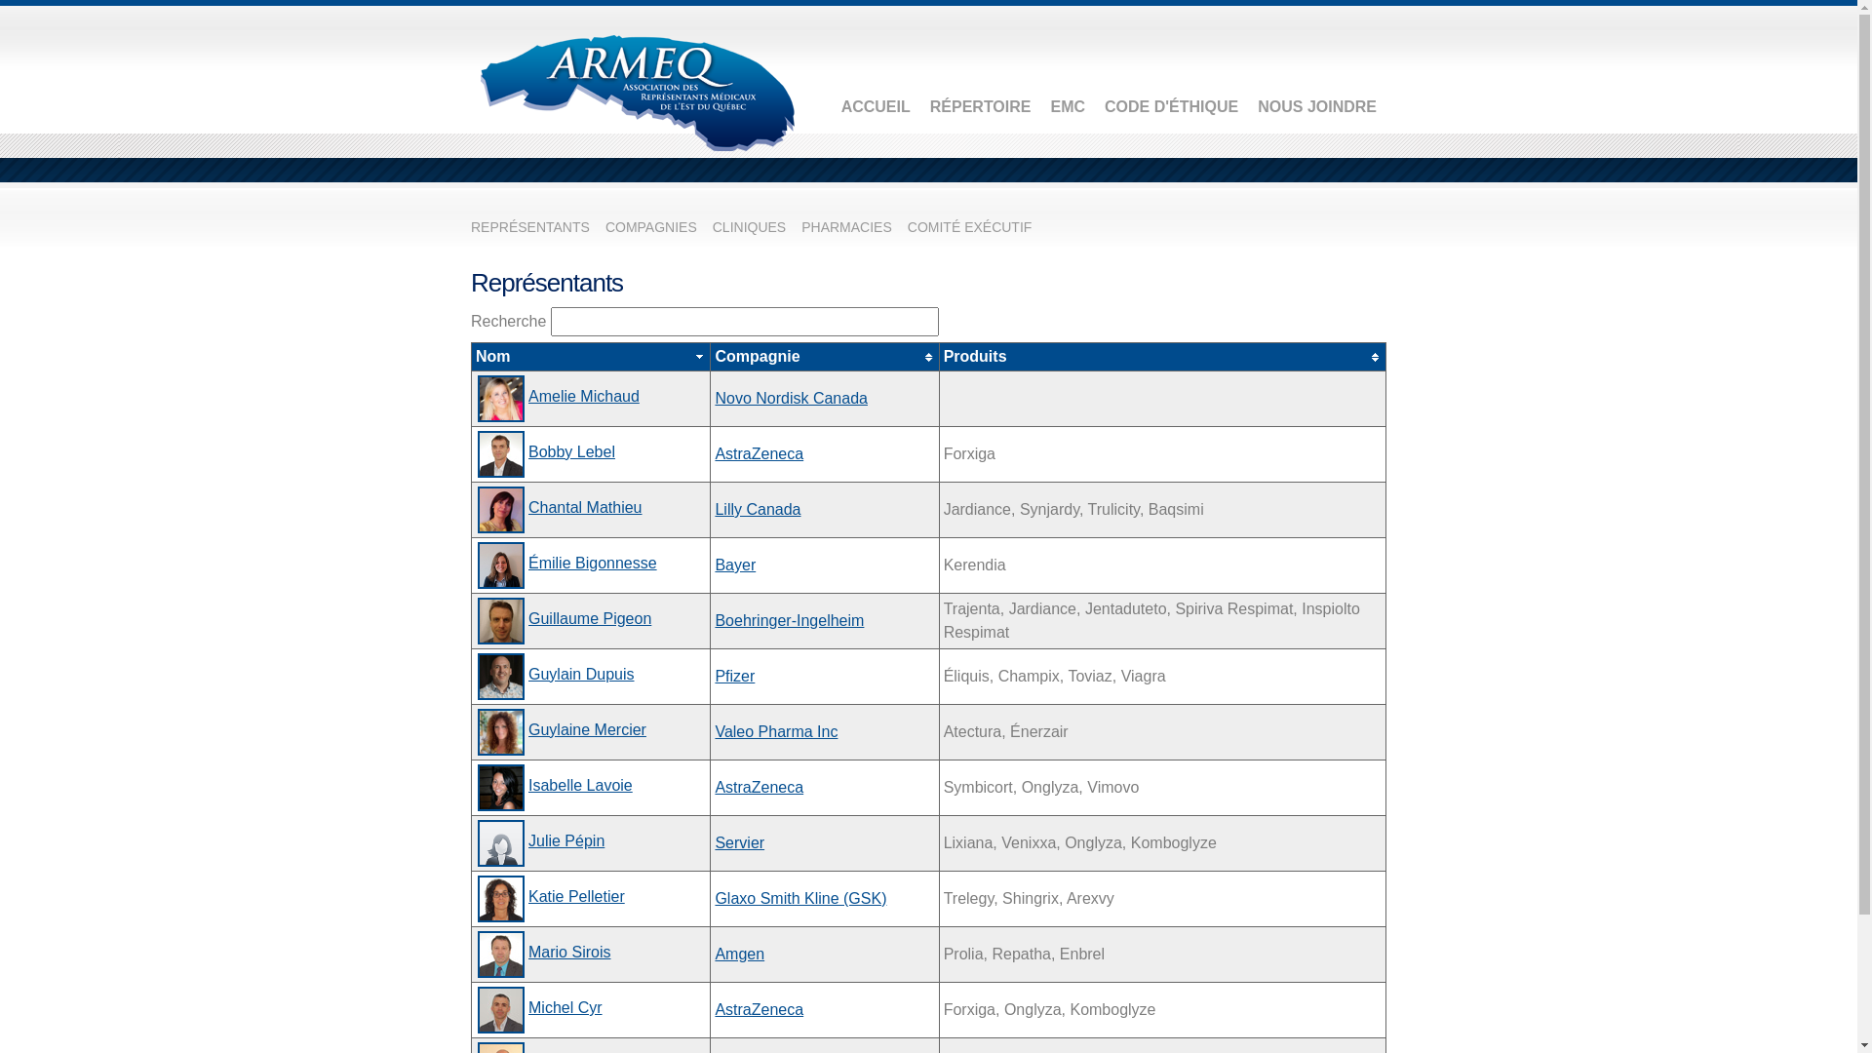  What do you see at coordinates (735, 565) in the screenshot?
I see `Bayer` at bounding box center [735, 565].